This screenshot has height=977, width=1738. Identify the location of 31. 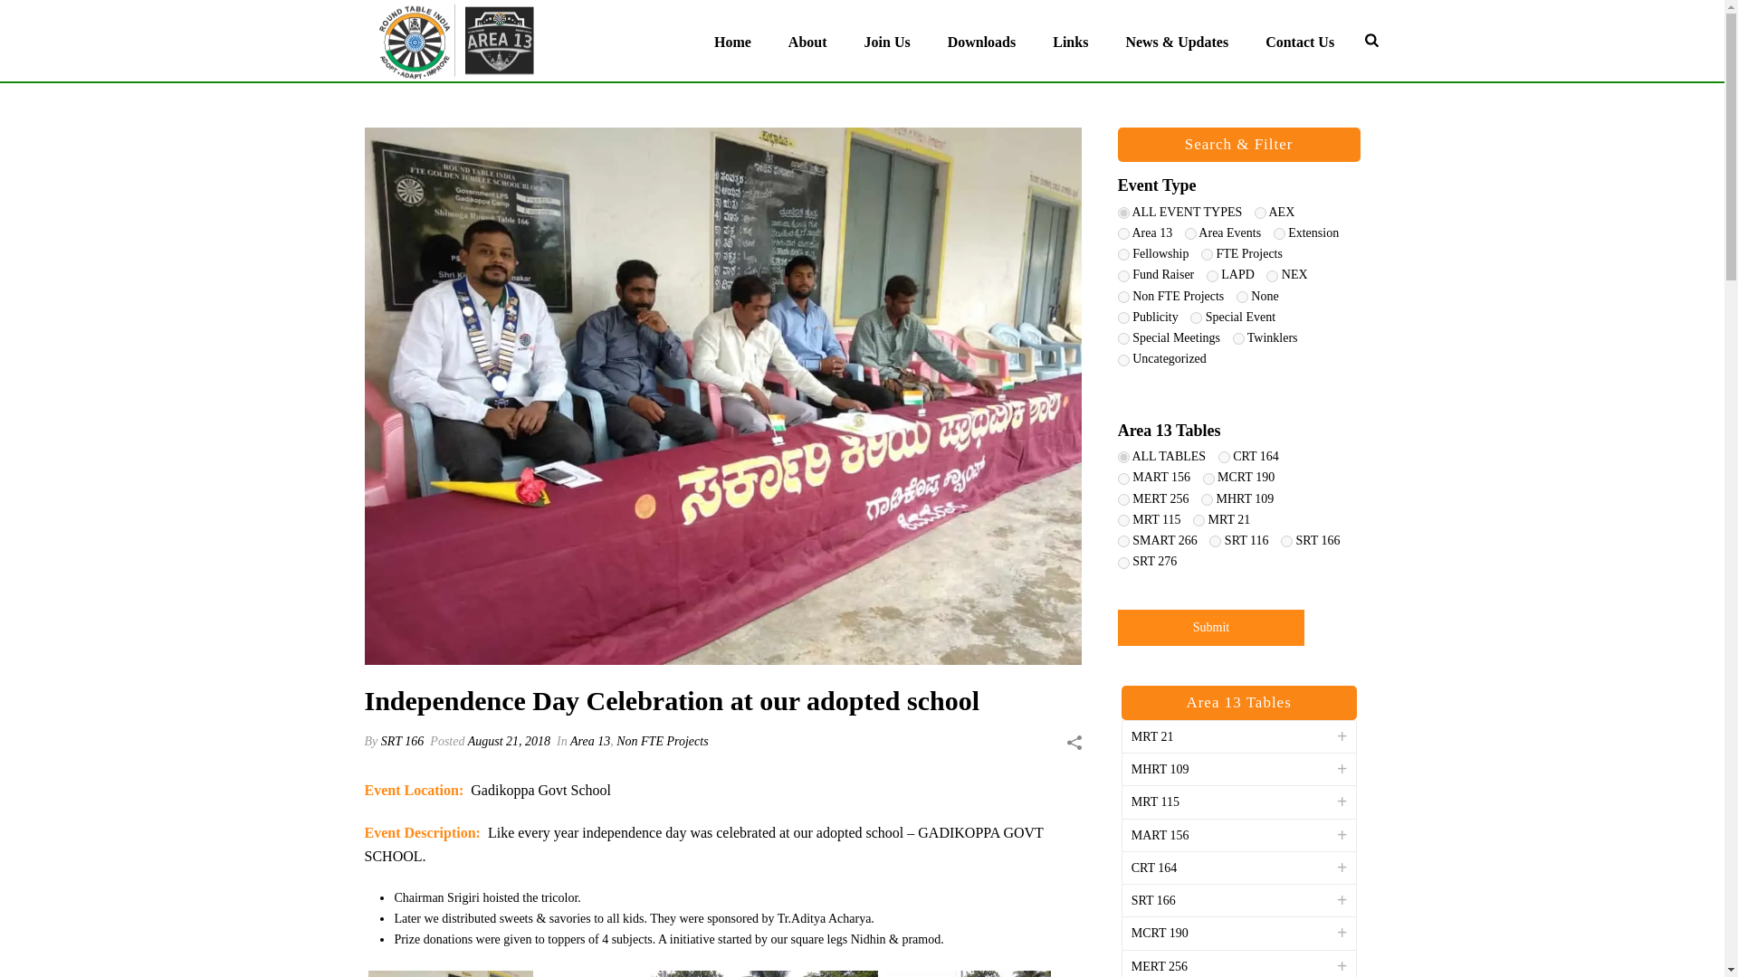
(1123, 255).